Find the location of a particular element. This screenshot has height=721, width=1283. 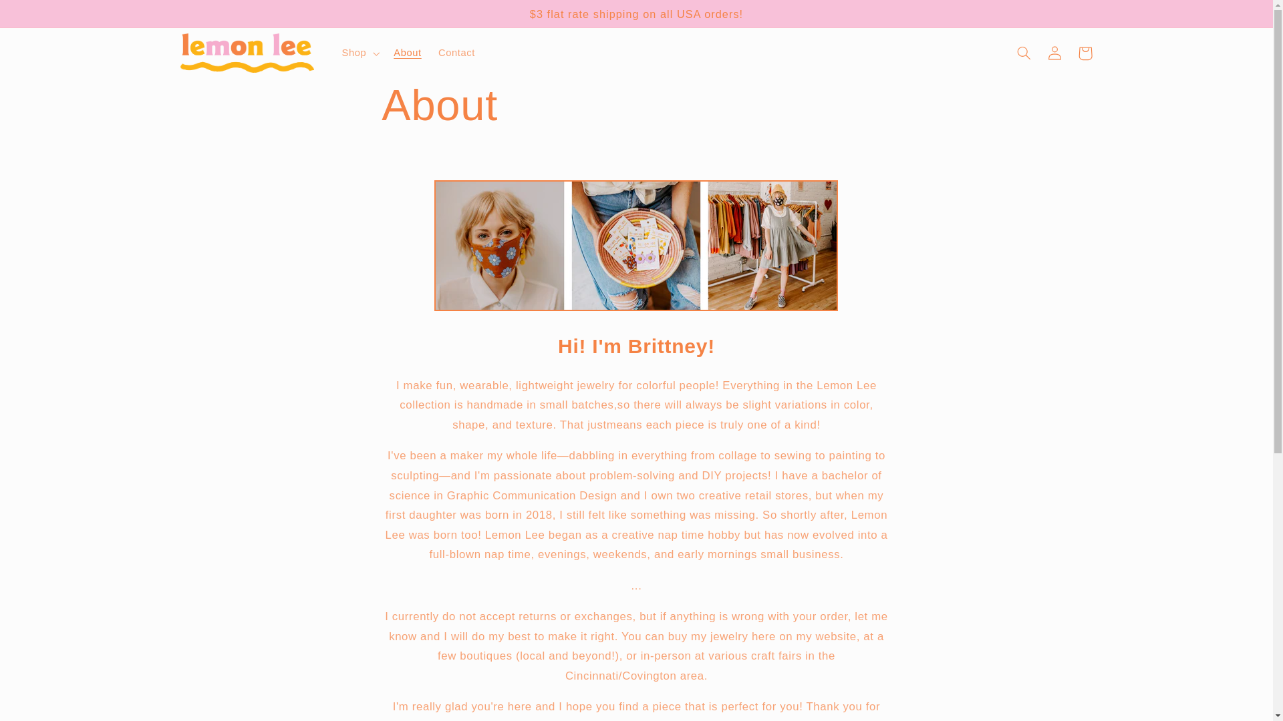

Skip to content is located at coordinates (43, 16).